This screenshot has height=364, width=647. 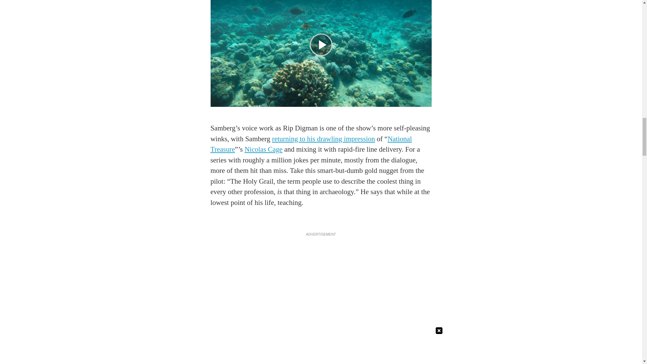 I want to click on returning to his drawling impression, so click(x=323, y=139).